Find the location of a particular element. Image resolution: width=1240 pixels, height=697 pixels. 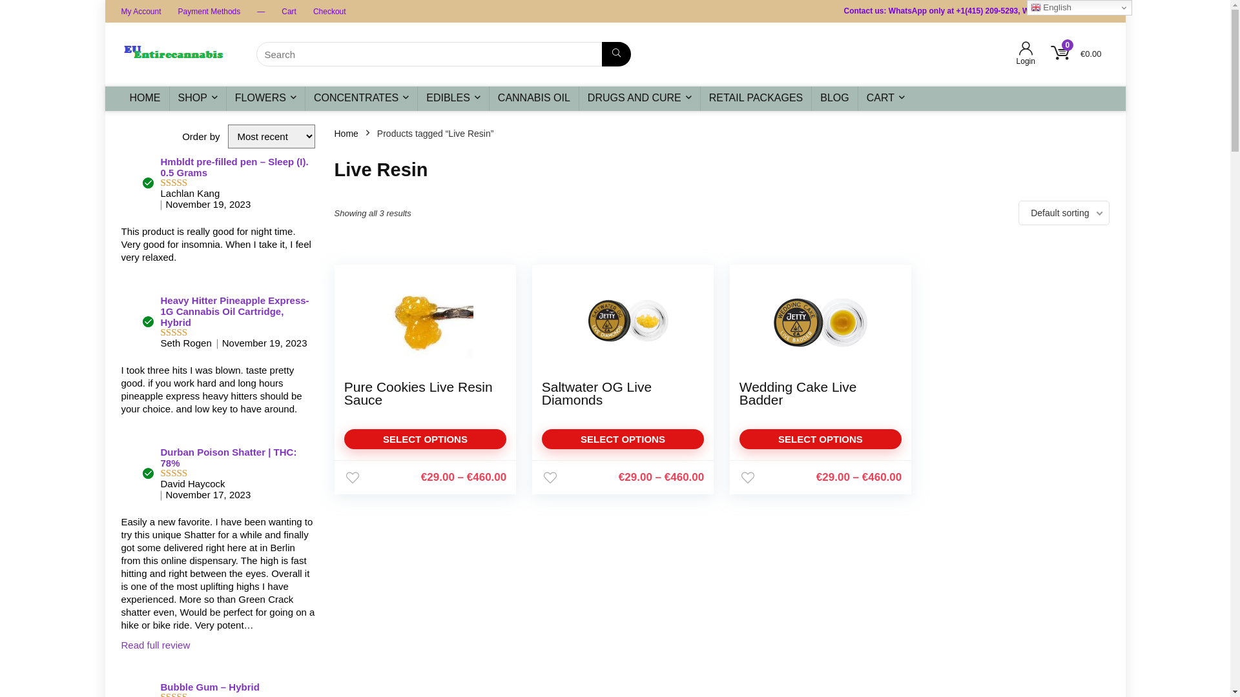

English is located at coordinates (1080, 8).